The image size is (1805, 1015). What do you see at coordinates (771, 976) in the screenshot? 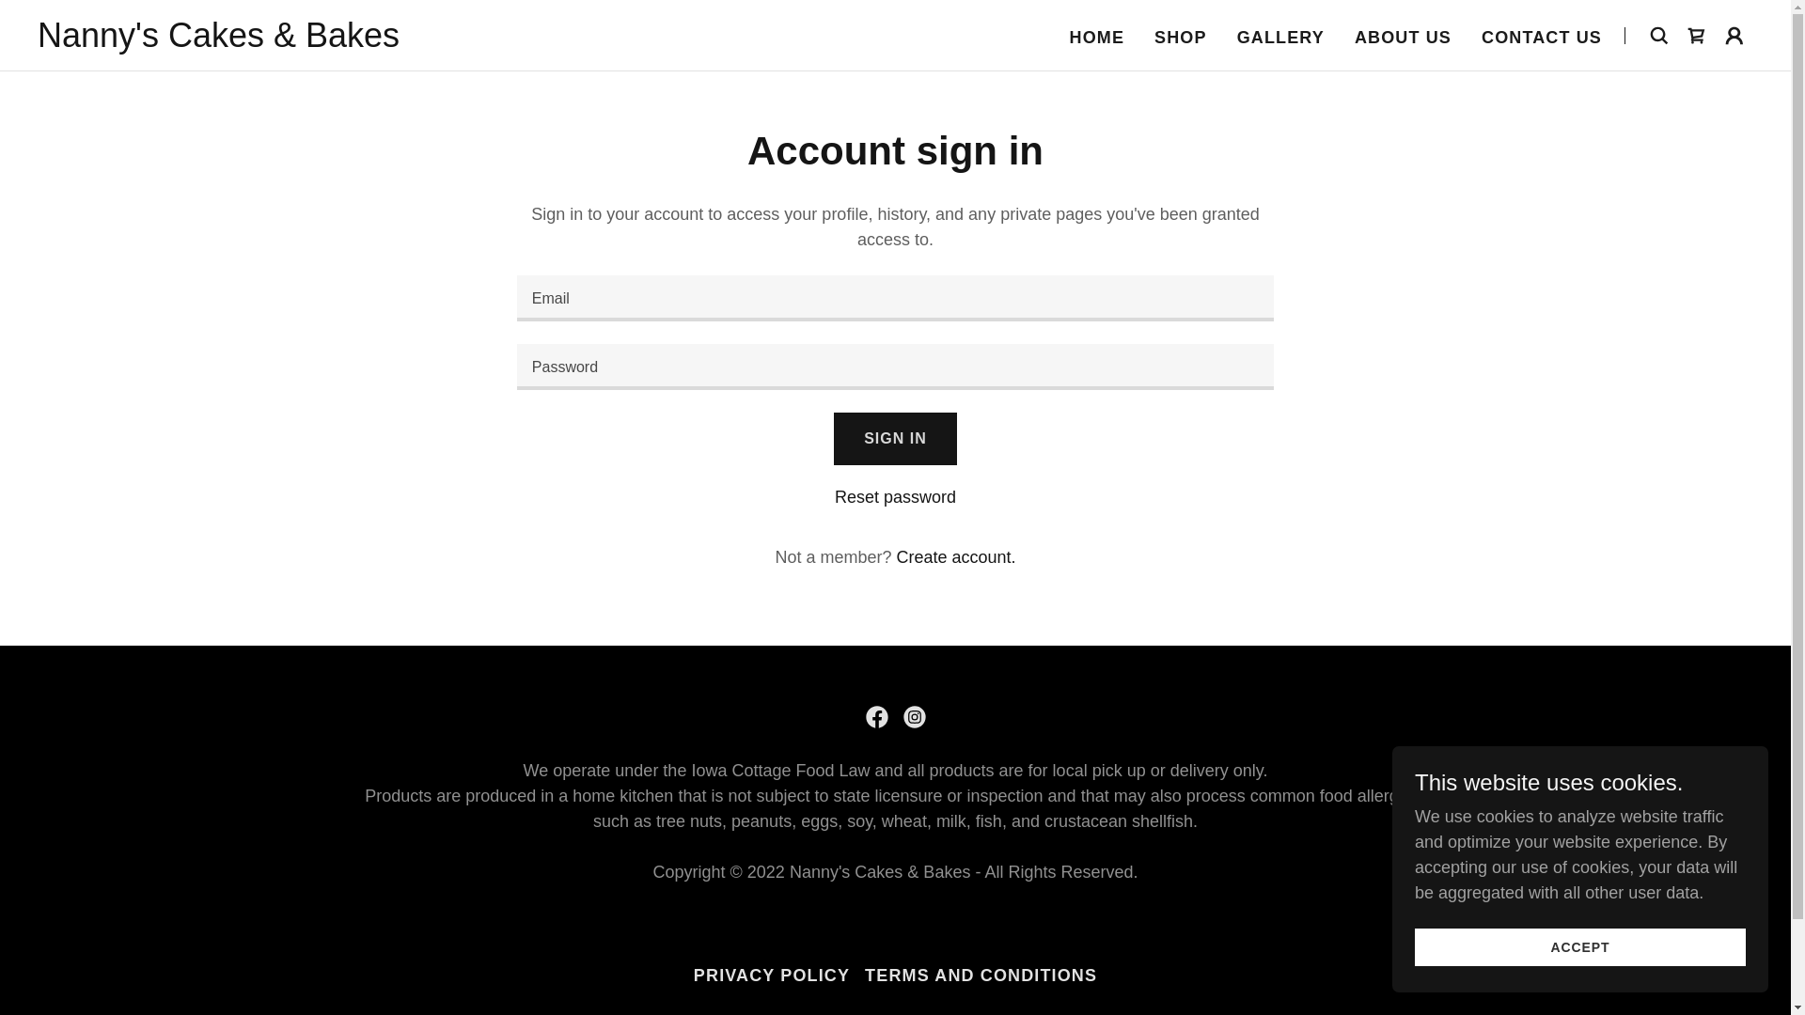
I see `PRIVACY POLICY` at bounding box center [771, 976].